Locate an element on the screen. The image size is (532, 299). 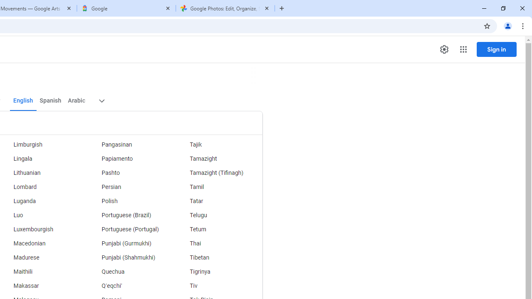
Tamil is located at coordinates (218, 187).